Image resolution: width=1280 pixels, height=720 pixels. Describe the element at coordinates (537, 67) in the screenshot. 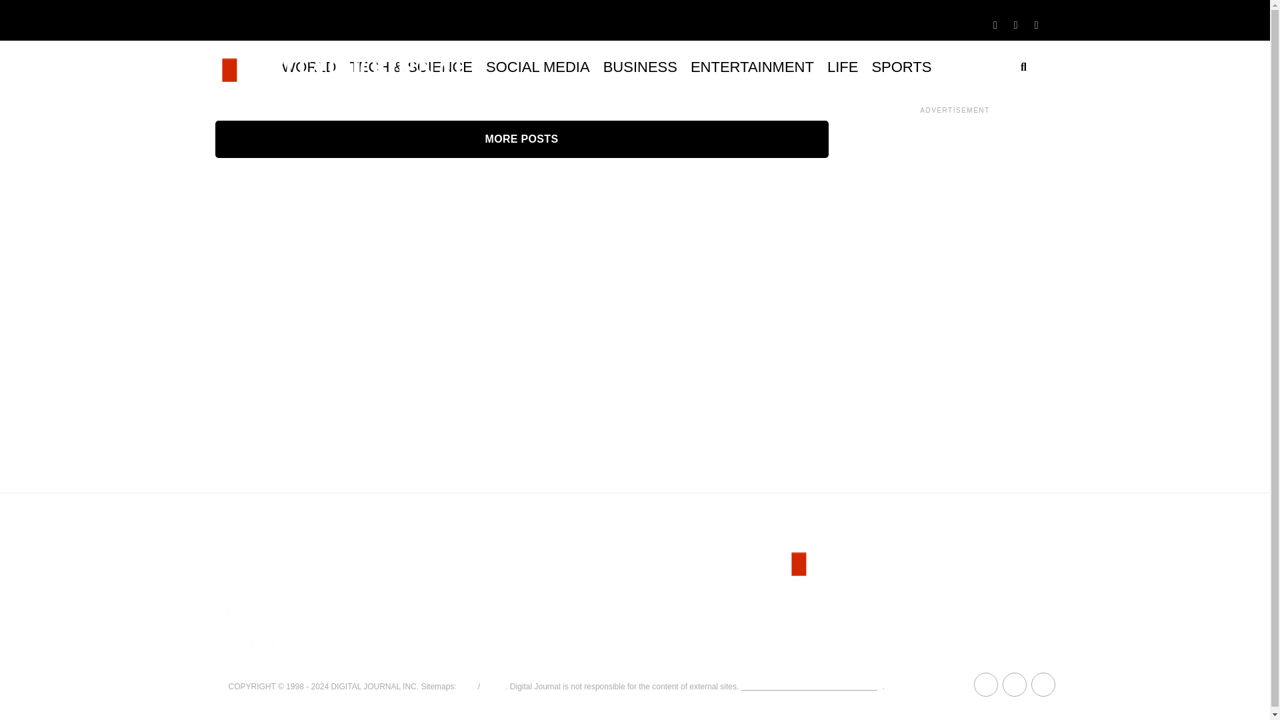

I see `SOCIAL MEDIA` at that location.